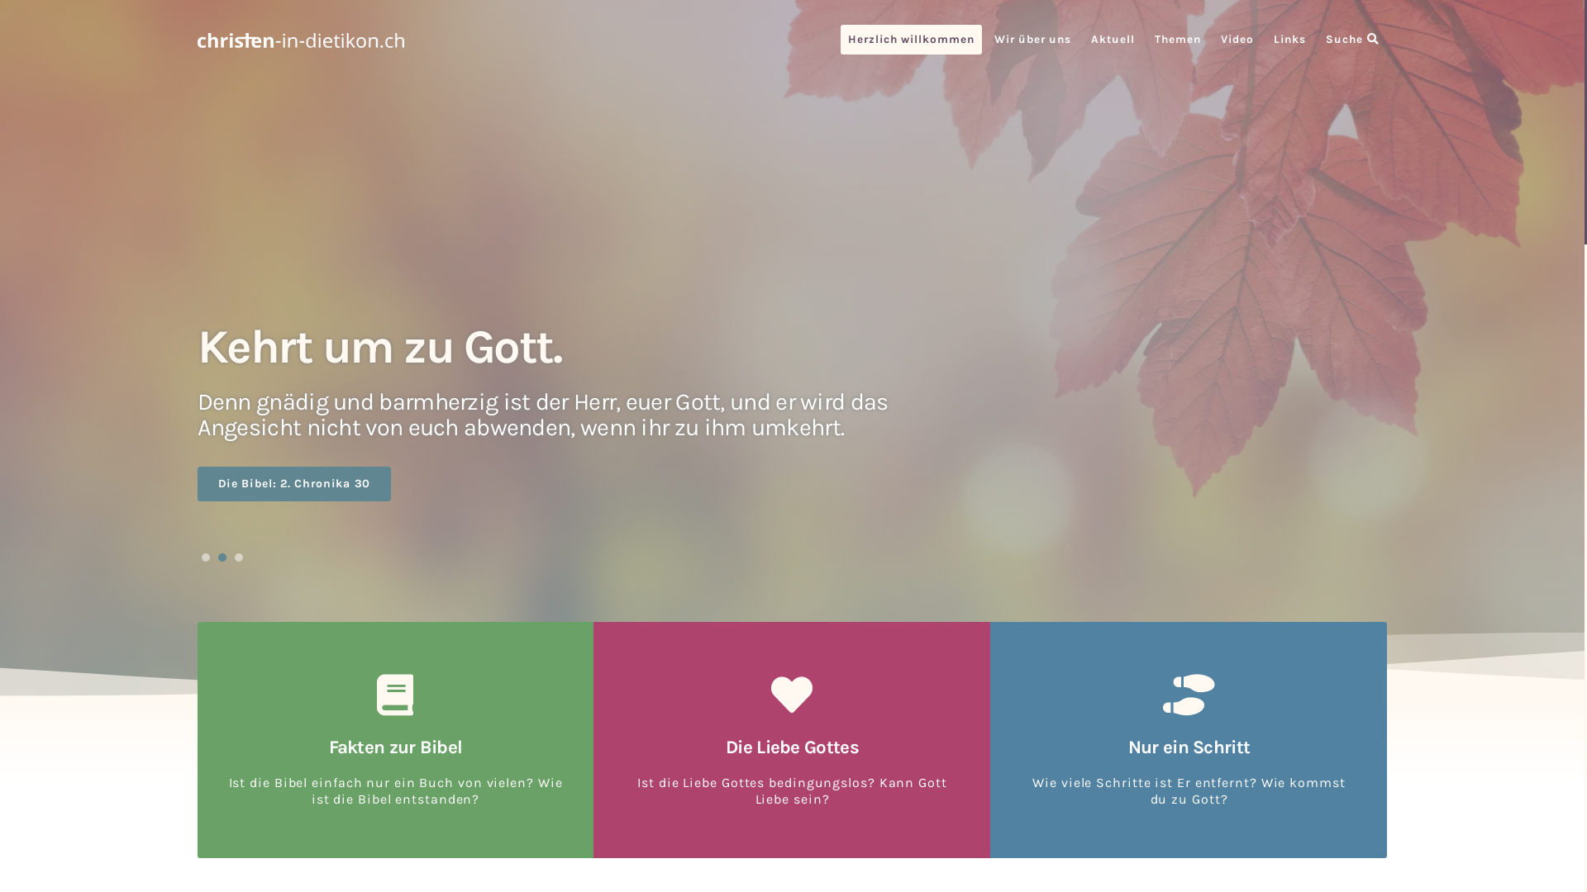 Image resolution: width=1587 pixels, height=892 pixels. I want to click on Themen, so click(1178, 40).